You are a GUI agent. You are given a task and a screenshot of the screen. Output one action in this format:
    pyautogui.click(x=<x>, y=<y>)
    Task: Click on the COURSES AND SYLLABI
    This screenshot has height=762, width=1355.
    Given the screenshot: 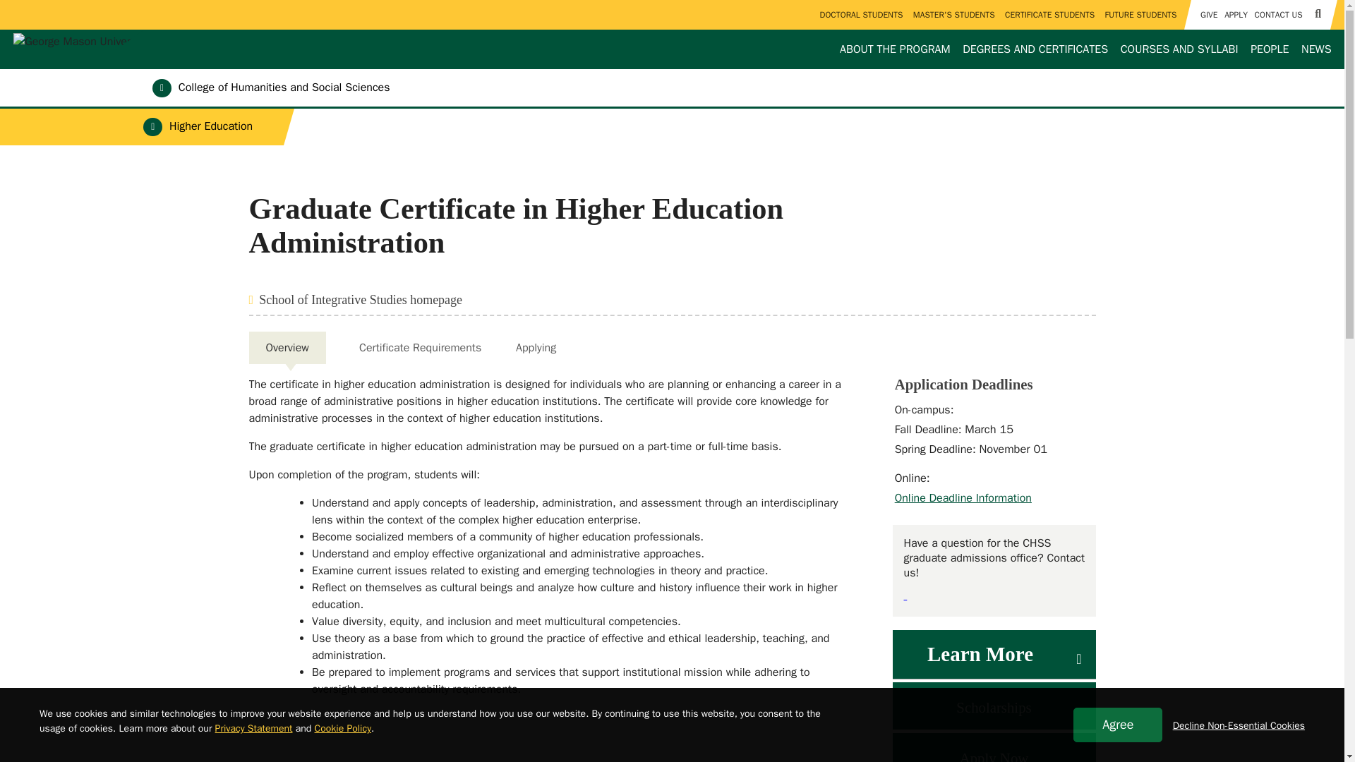 What is the action you would take?
    pyautogui.click(x=1179, y=49)
    